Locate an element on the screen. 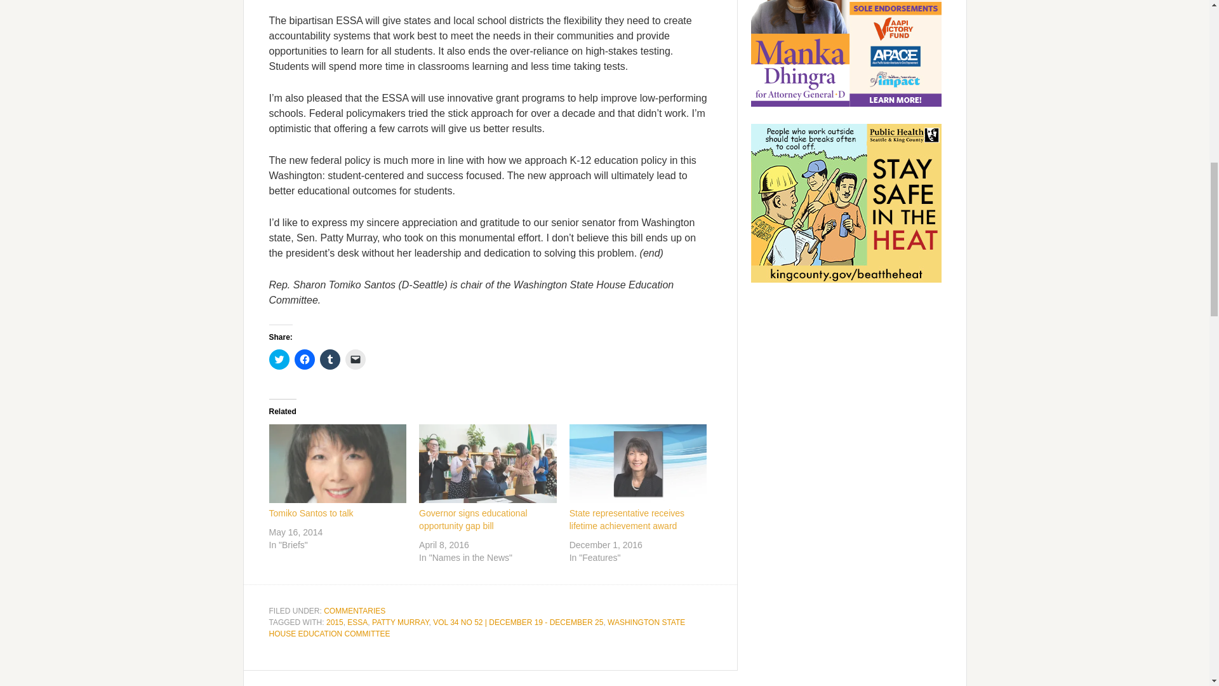  State representative receives lifetime achievement award is located at coordinates (637, 464).